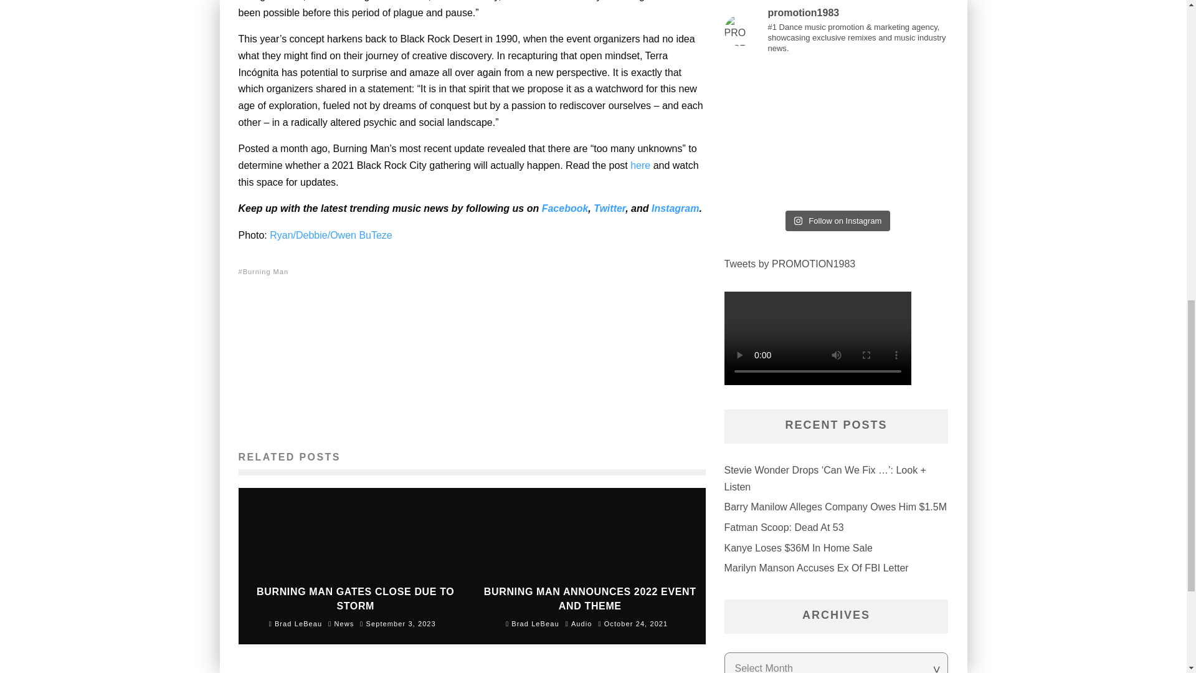  What do you see at coordinates (267, 270) in the screenshot?
I see `Burning Man` at bounding box center [267, 270].